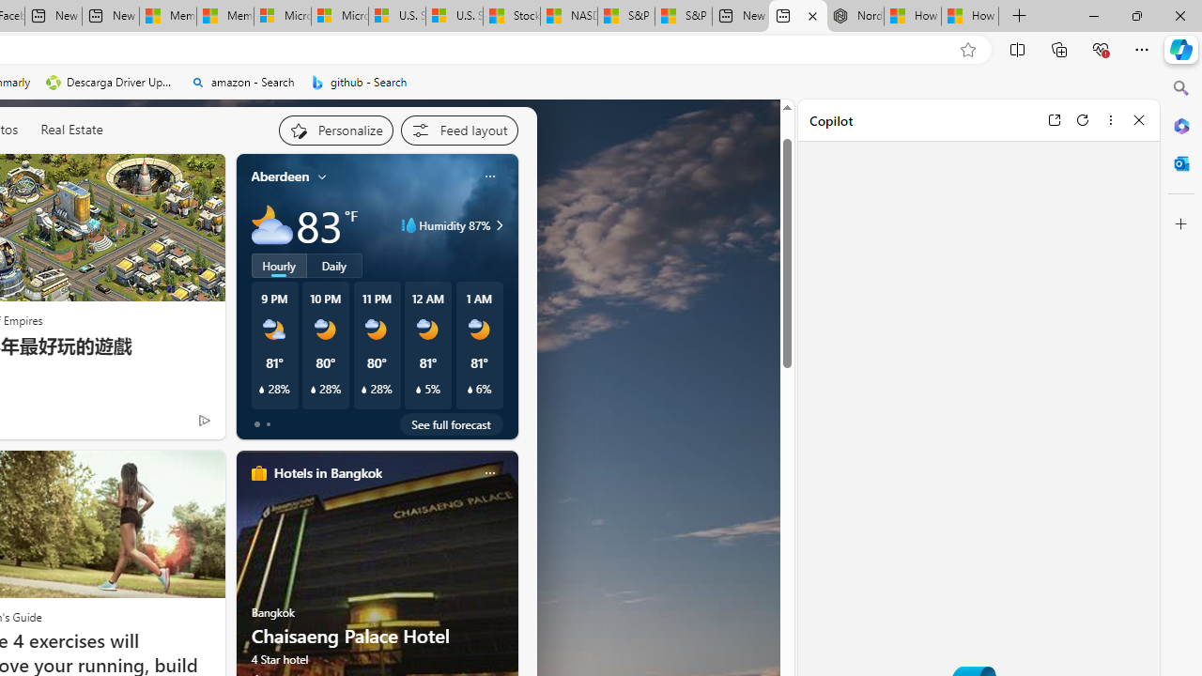 The width and height of the screenshot is (1202, 676). Describe the element at coordinates (334, 130) in the screenshot. I see `Personalize your feed"` at that location.